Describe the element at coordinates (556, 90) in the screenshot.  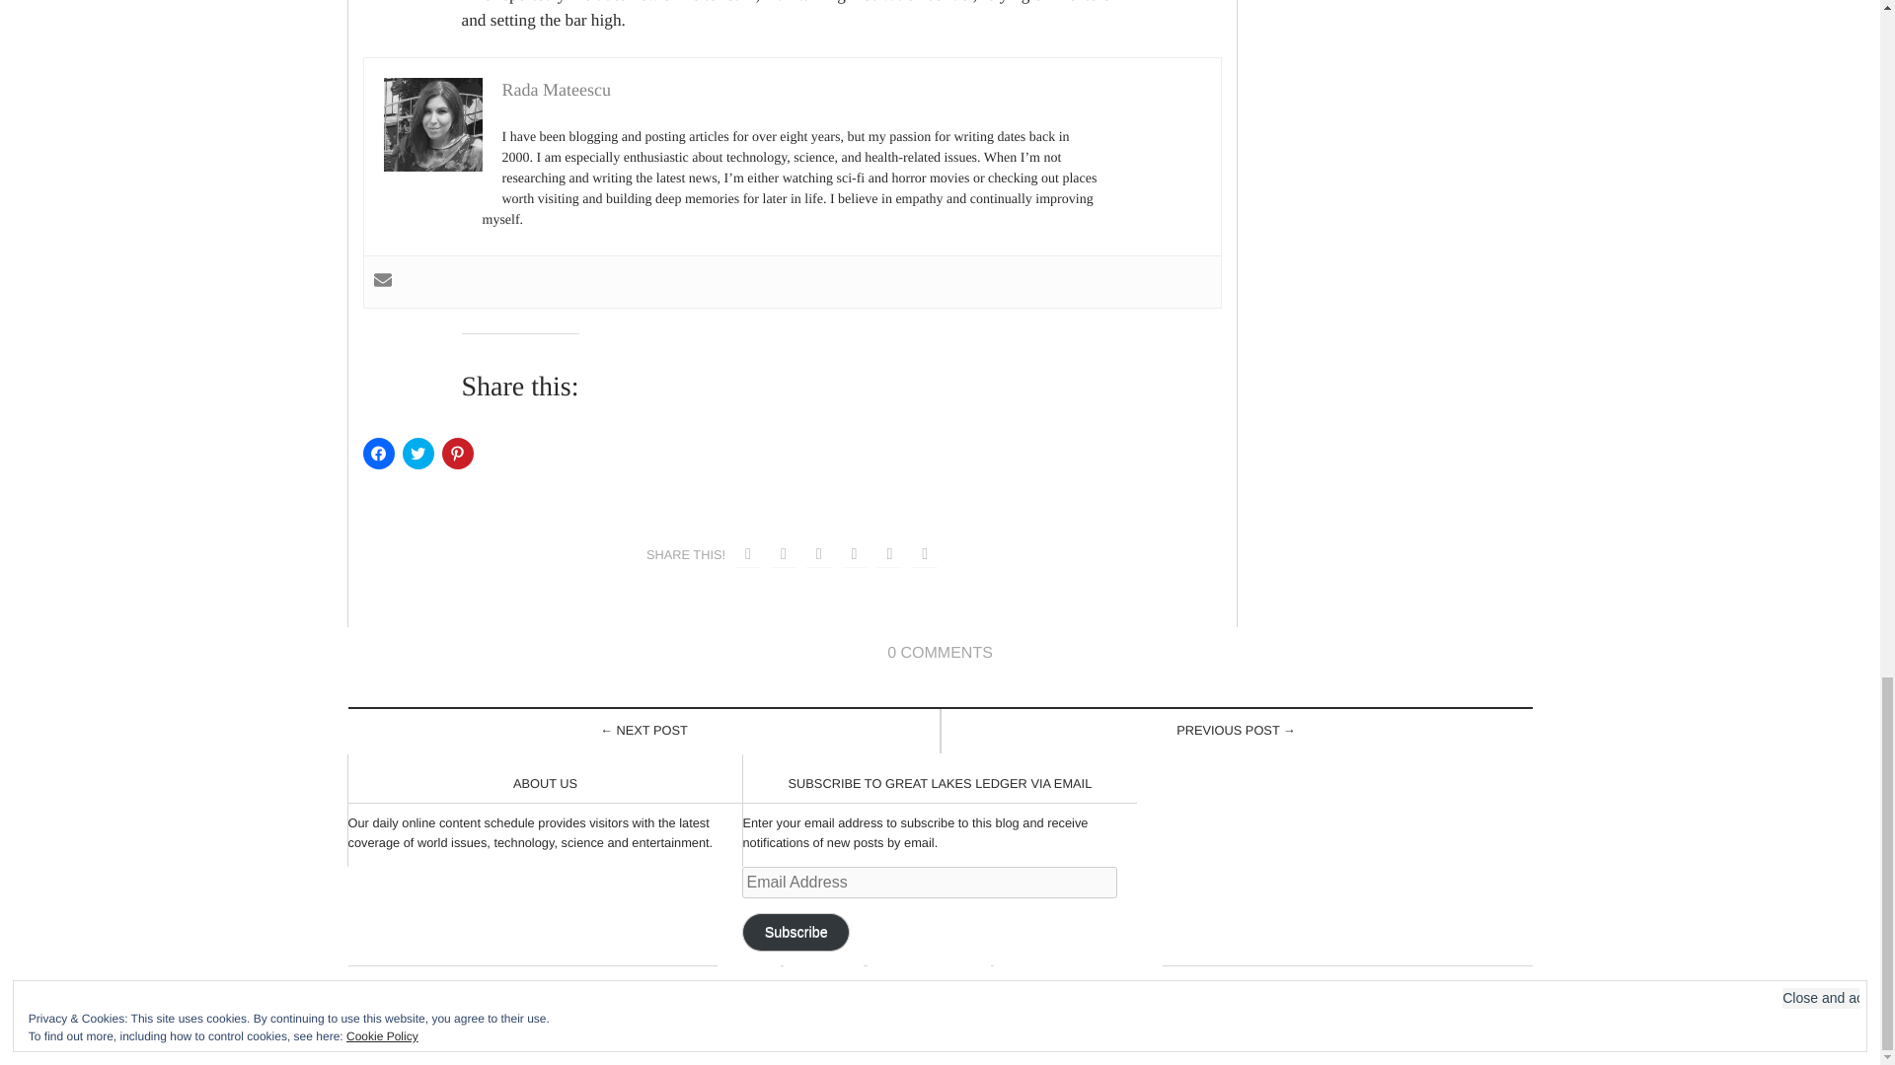
I see `Rada Mateescu` at that location.